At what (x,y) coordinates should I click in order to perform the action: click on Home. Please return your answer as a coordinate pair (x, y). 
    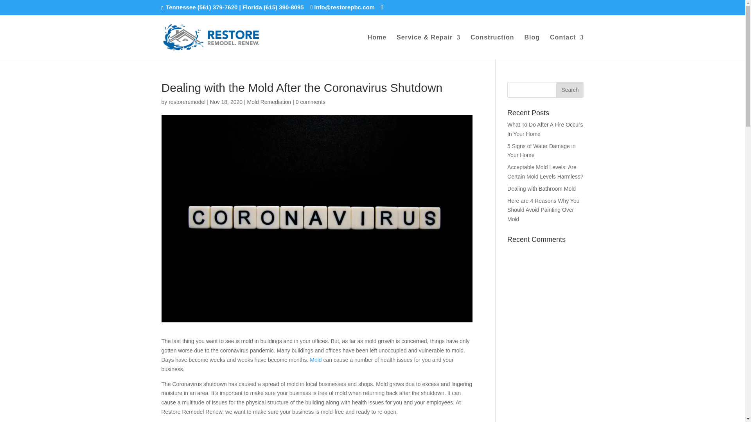
    Looking at the image, I should click on (377, 47).